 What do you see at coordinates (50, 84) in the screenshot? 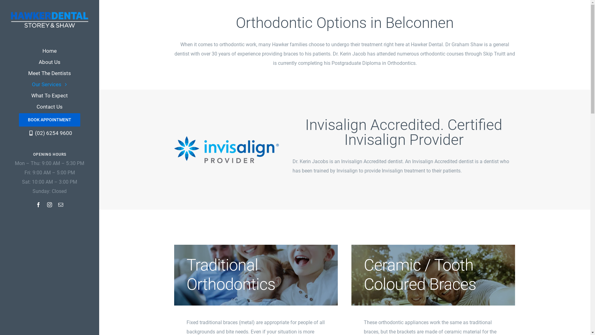
I see `Our Services` at bounding box center [50, 84].